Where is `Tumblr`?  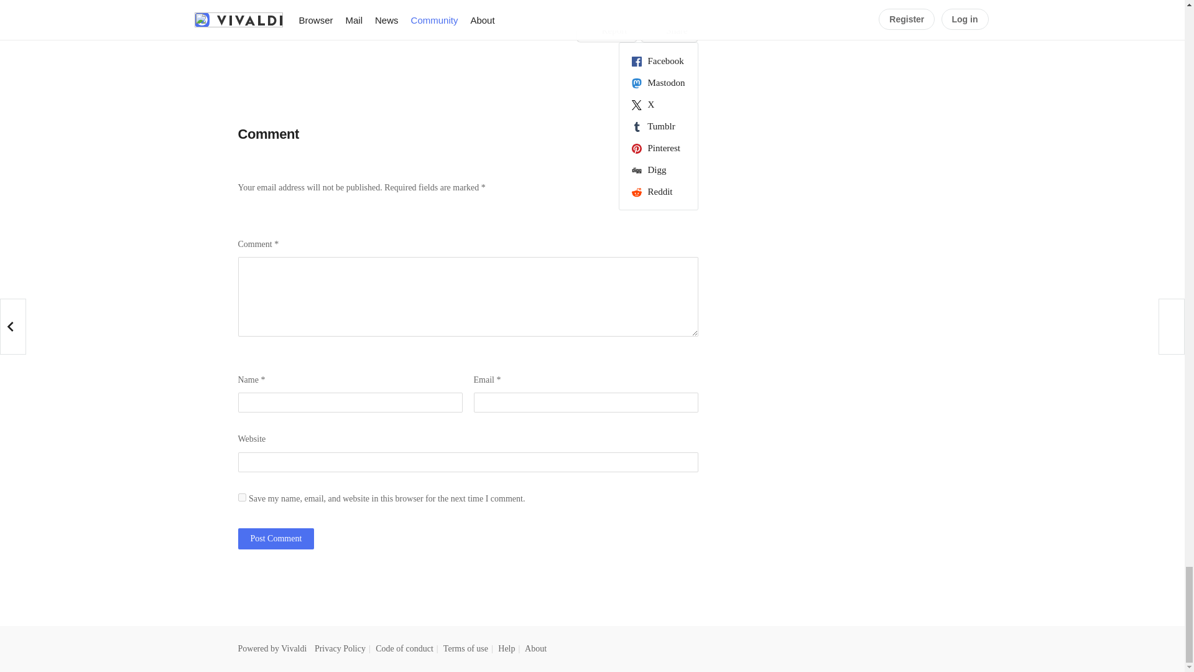 Tumblr is located at coordinates (658, 126).